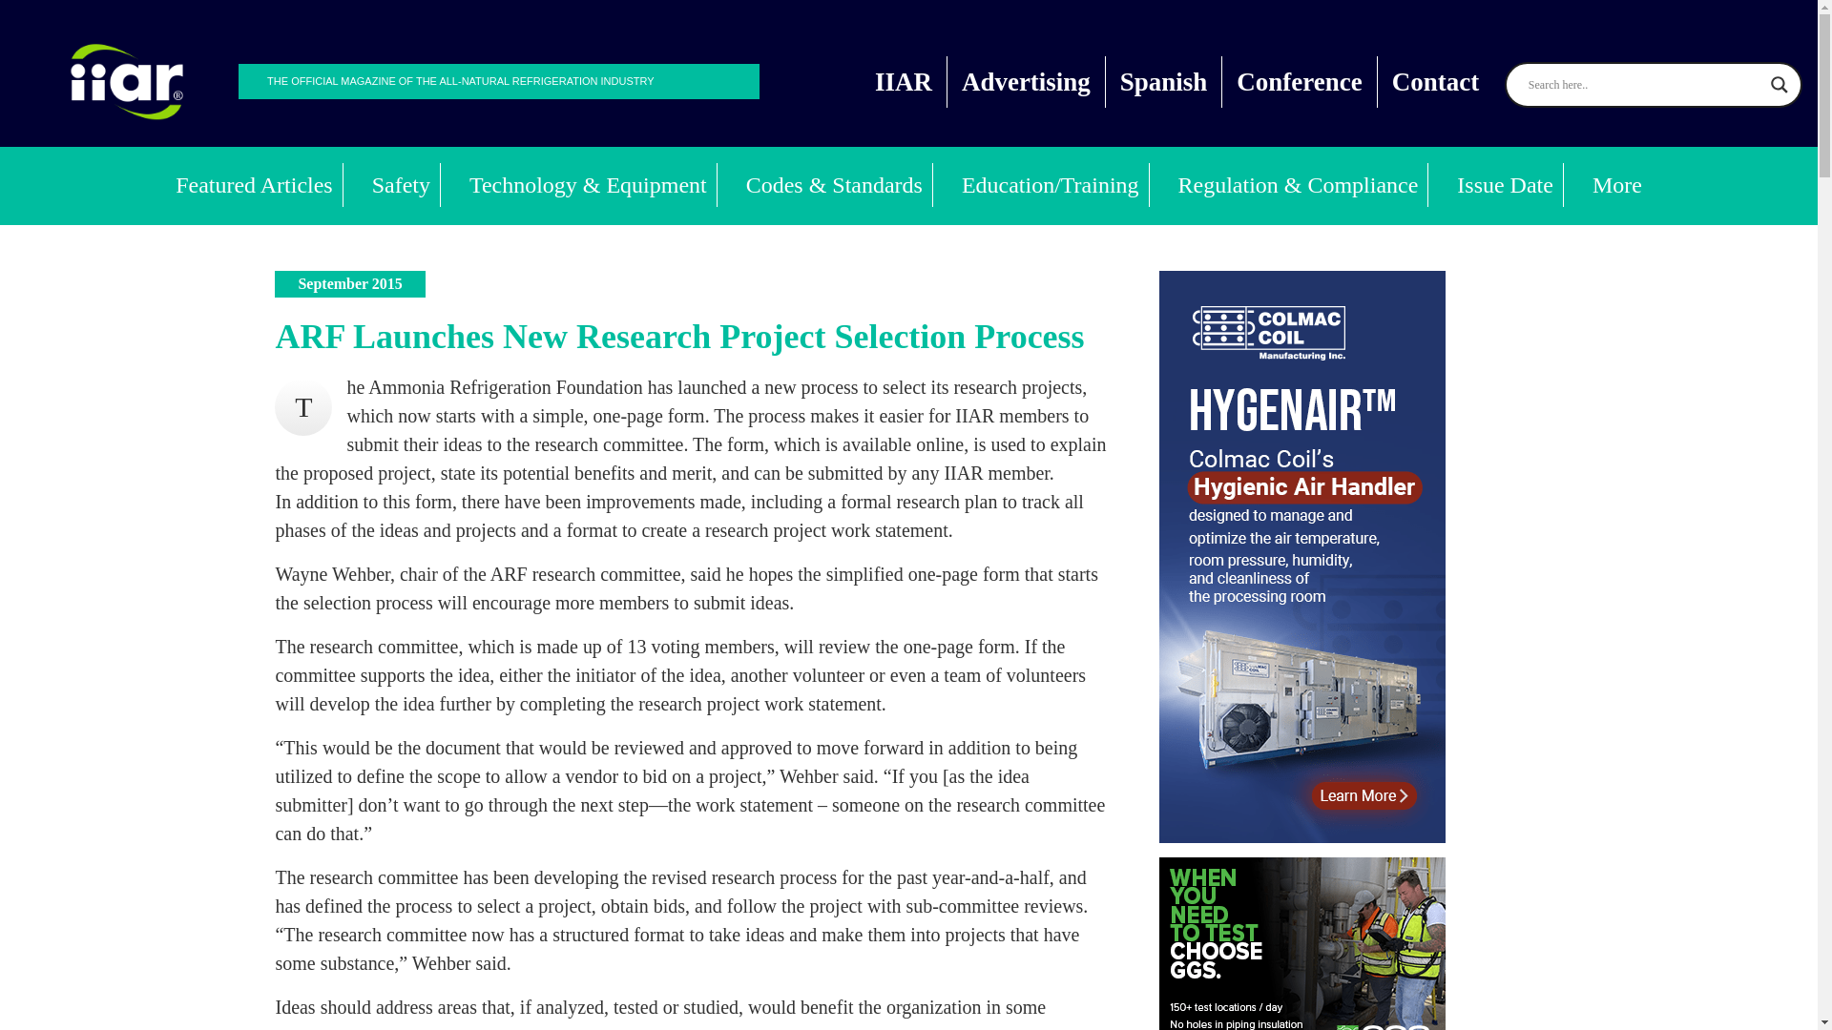 This screenshot has width=1832, height=1030. Describe the element at coordinates (1506, 185) in the screenshot. I see `Issue Date` at that location.